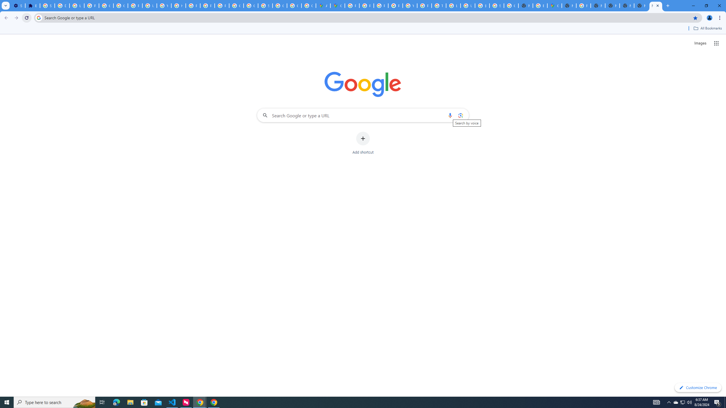  I want to click on YouTube, so click(410, 6).